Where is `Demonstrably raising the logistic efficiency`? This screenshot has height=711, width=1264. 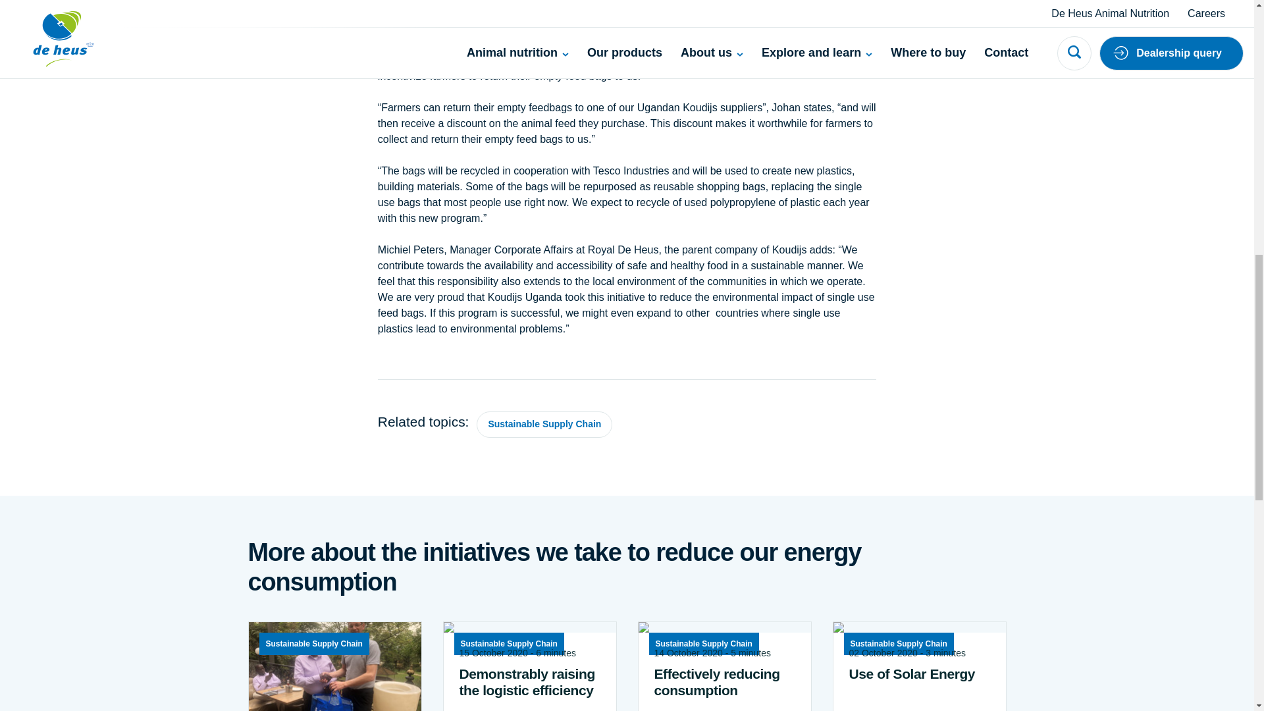
Demonstrably raising the logistic efficiency is located at coordinates (530, 425).